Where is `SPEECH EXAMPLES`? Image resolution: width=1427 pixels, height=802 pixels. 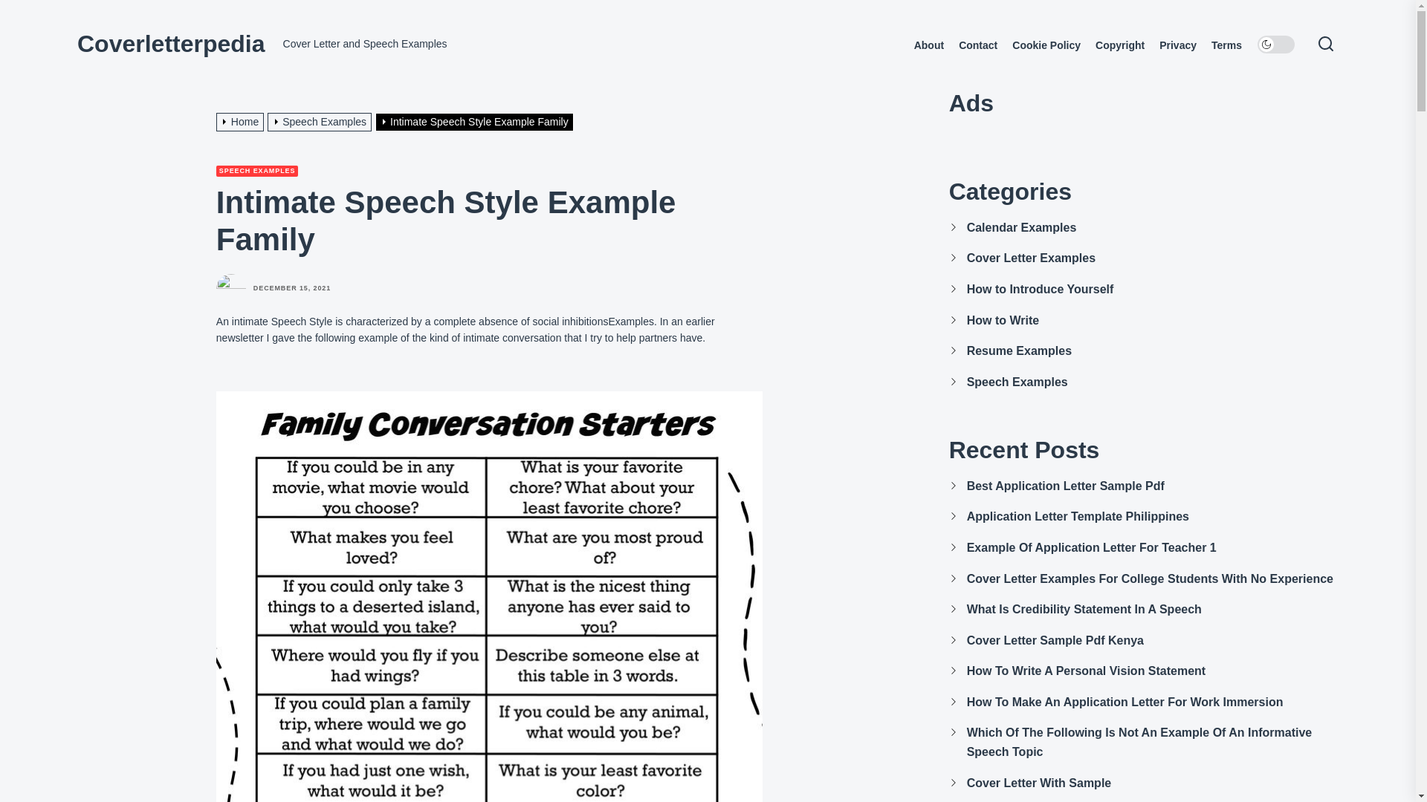 SPEECH EXAMPLES is located at coordinates (257, 171).